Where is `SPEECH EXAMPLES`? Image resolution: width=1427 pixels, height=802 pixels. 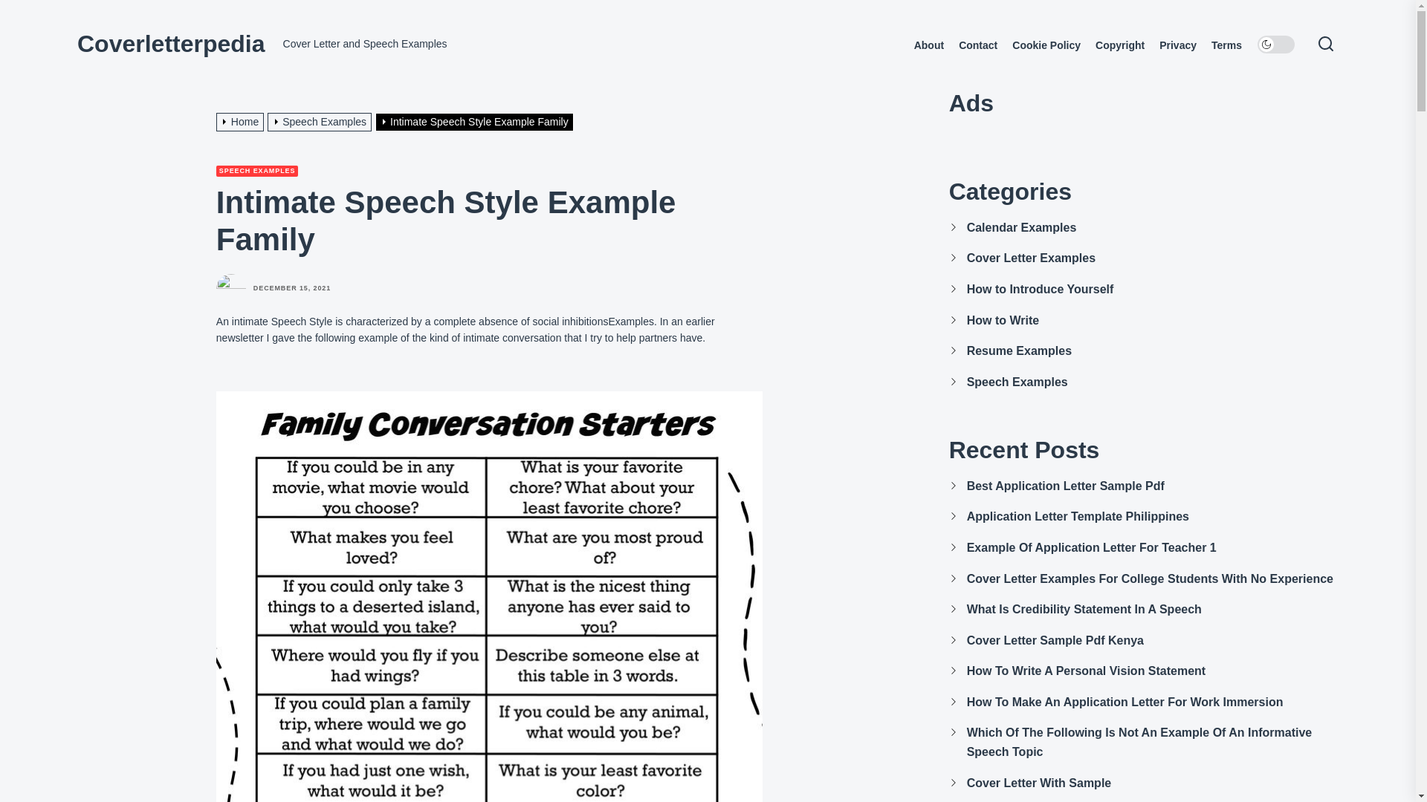 SPEECH EXAMPLES is located at coordinates (257, 171).